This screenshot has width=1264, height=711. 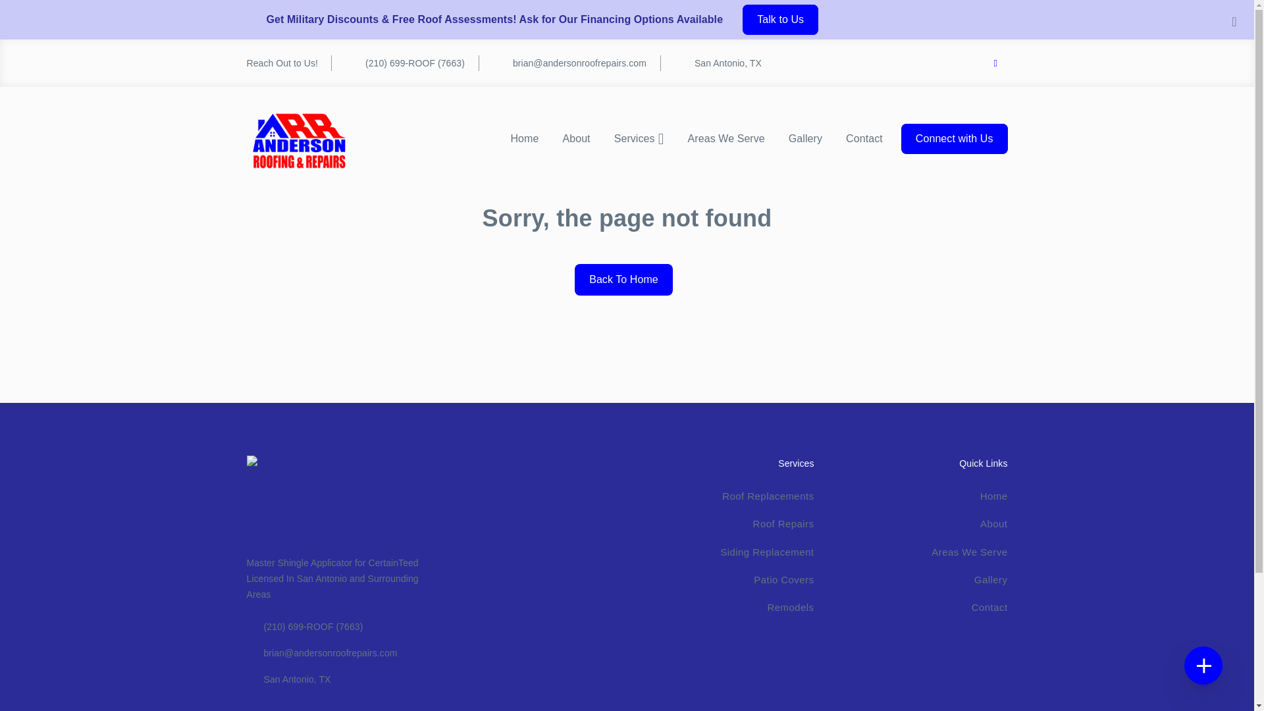 I want to click on San Antonio, TX, so click(x=711, y=63).